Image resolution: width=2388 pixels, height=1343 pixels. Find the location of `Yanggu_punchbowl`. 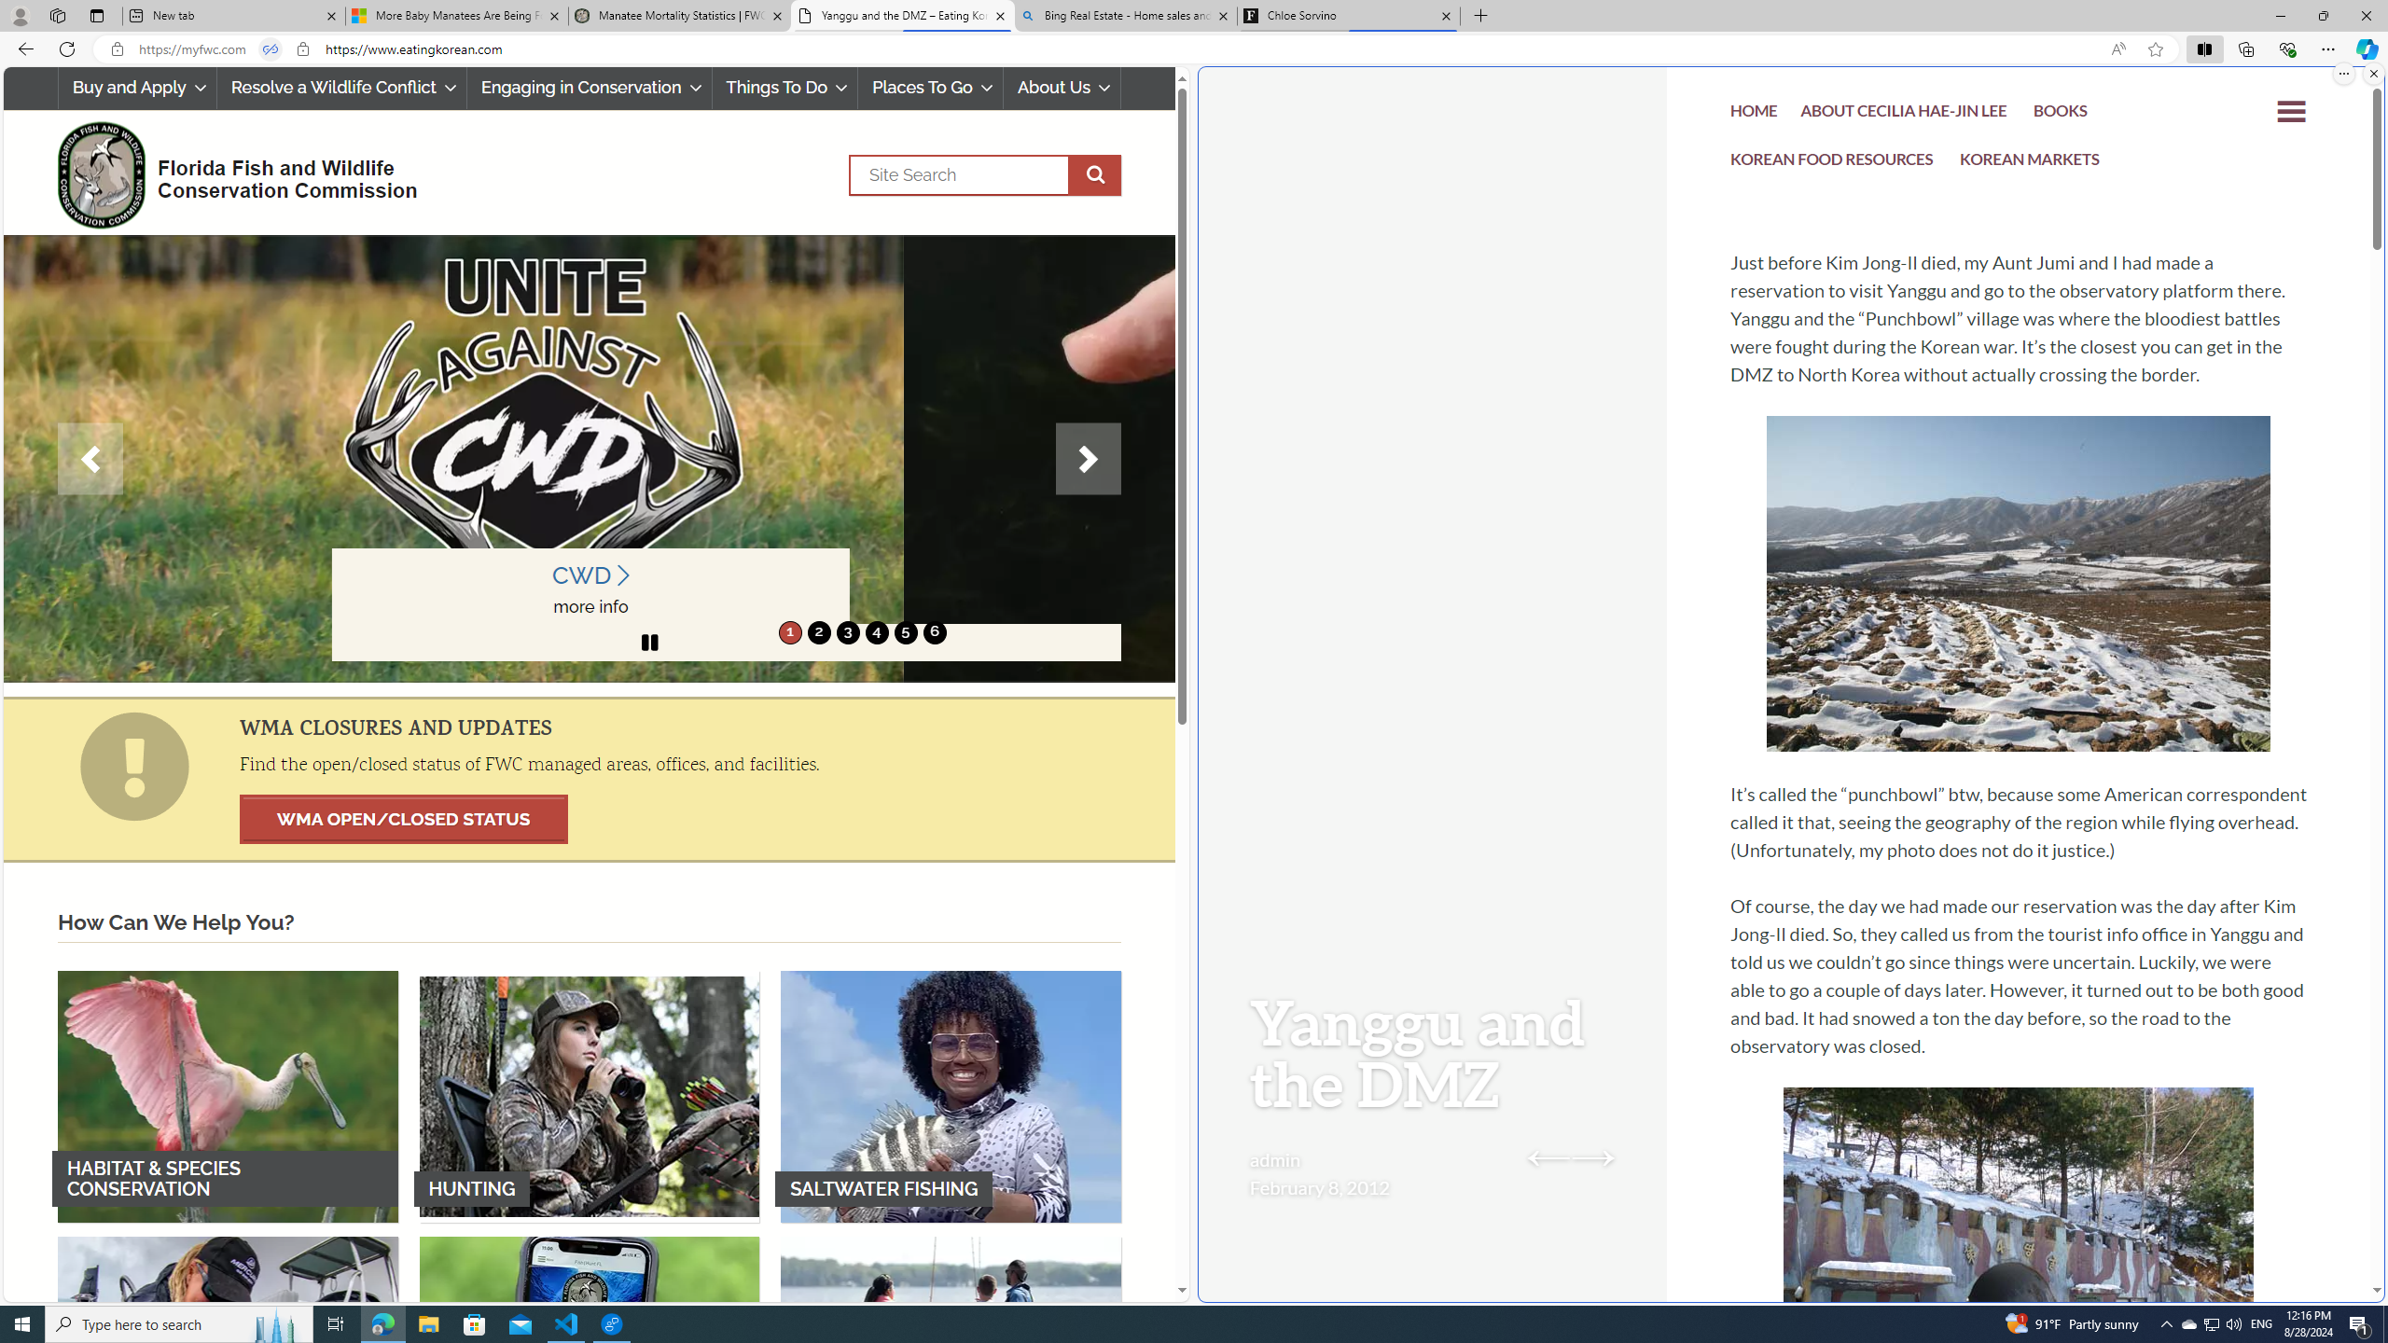

Yanggu_punchbowl is located at coordinates (2019, 584).